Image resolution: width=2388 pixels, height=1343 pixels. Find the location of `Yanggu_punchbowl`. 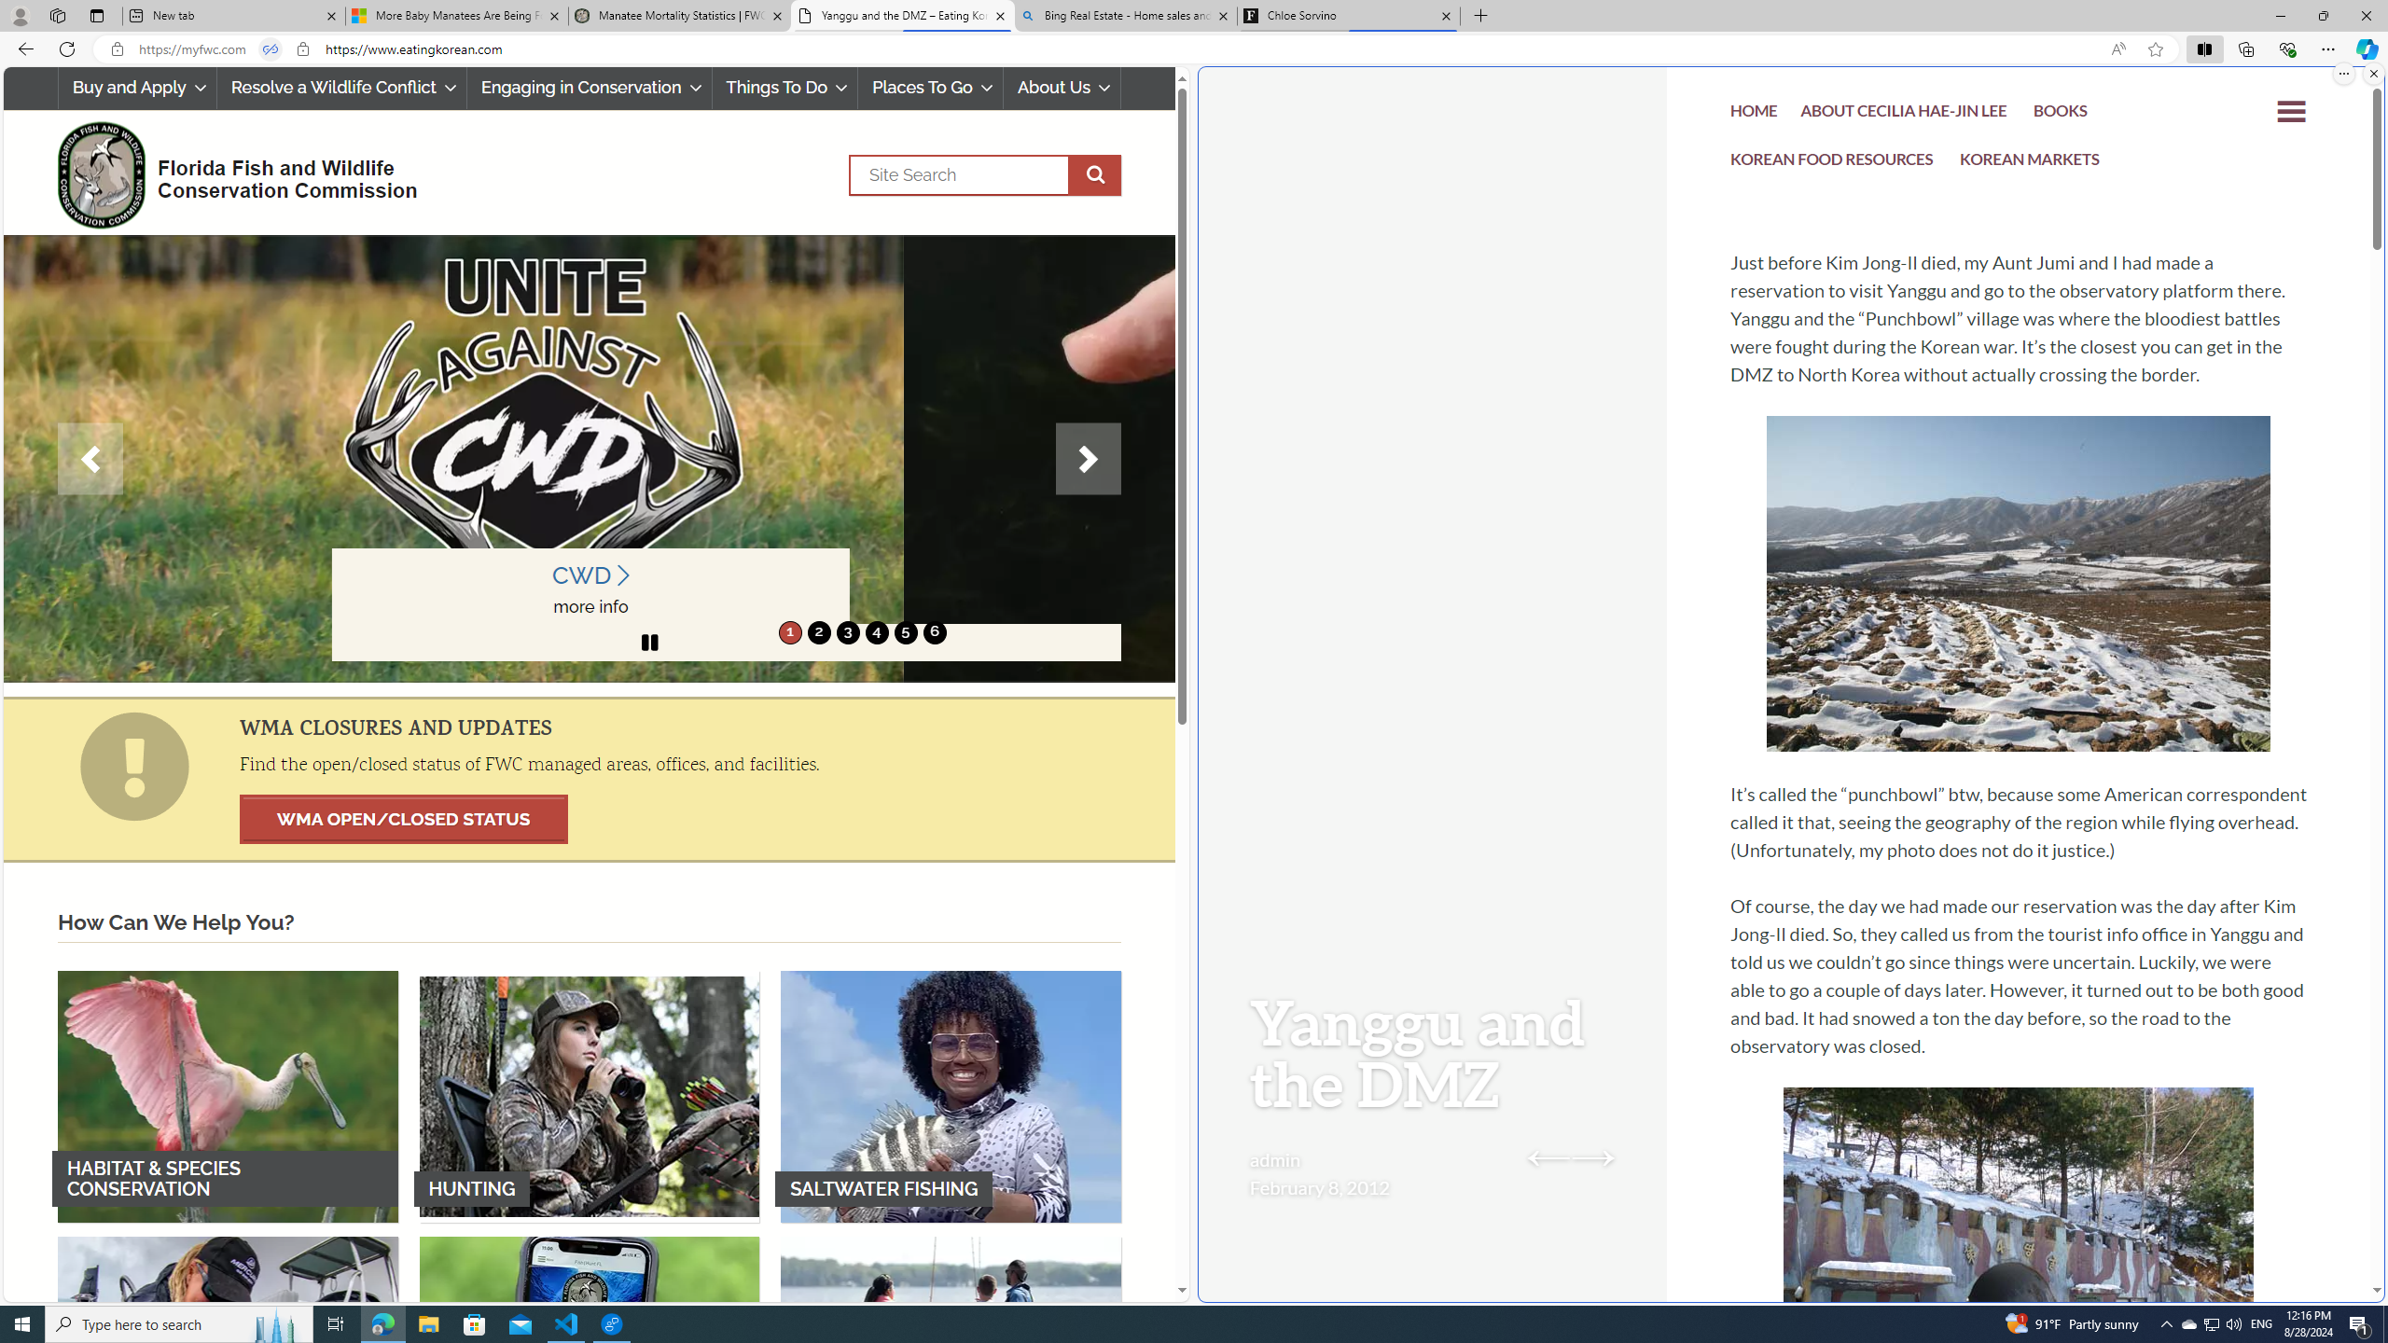

Yanggu_punchbowl is located at coordinates (2019, 584).